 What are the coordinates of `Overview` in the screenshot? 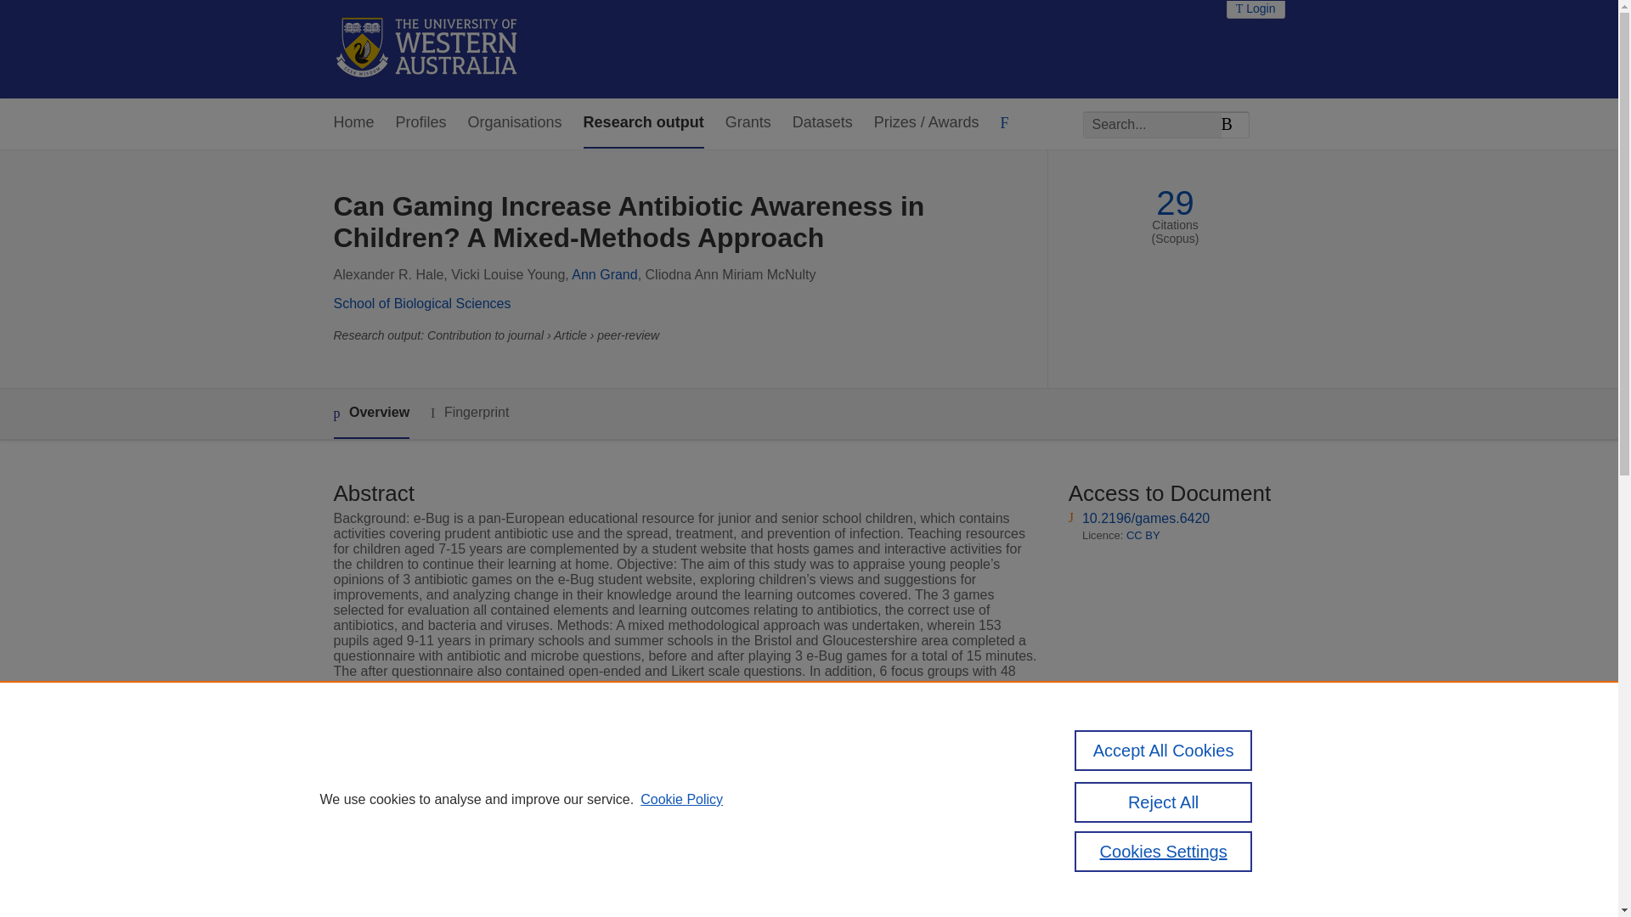 It's located at (370, 413).